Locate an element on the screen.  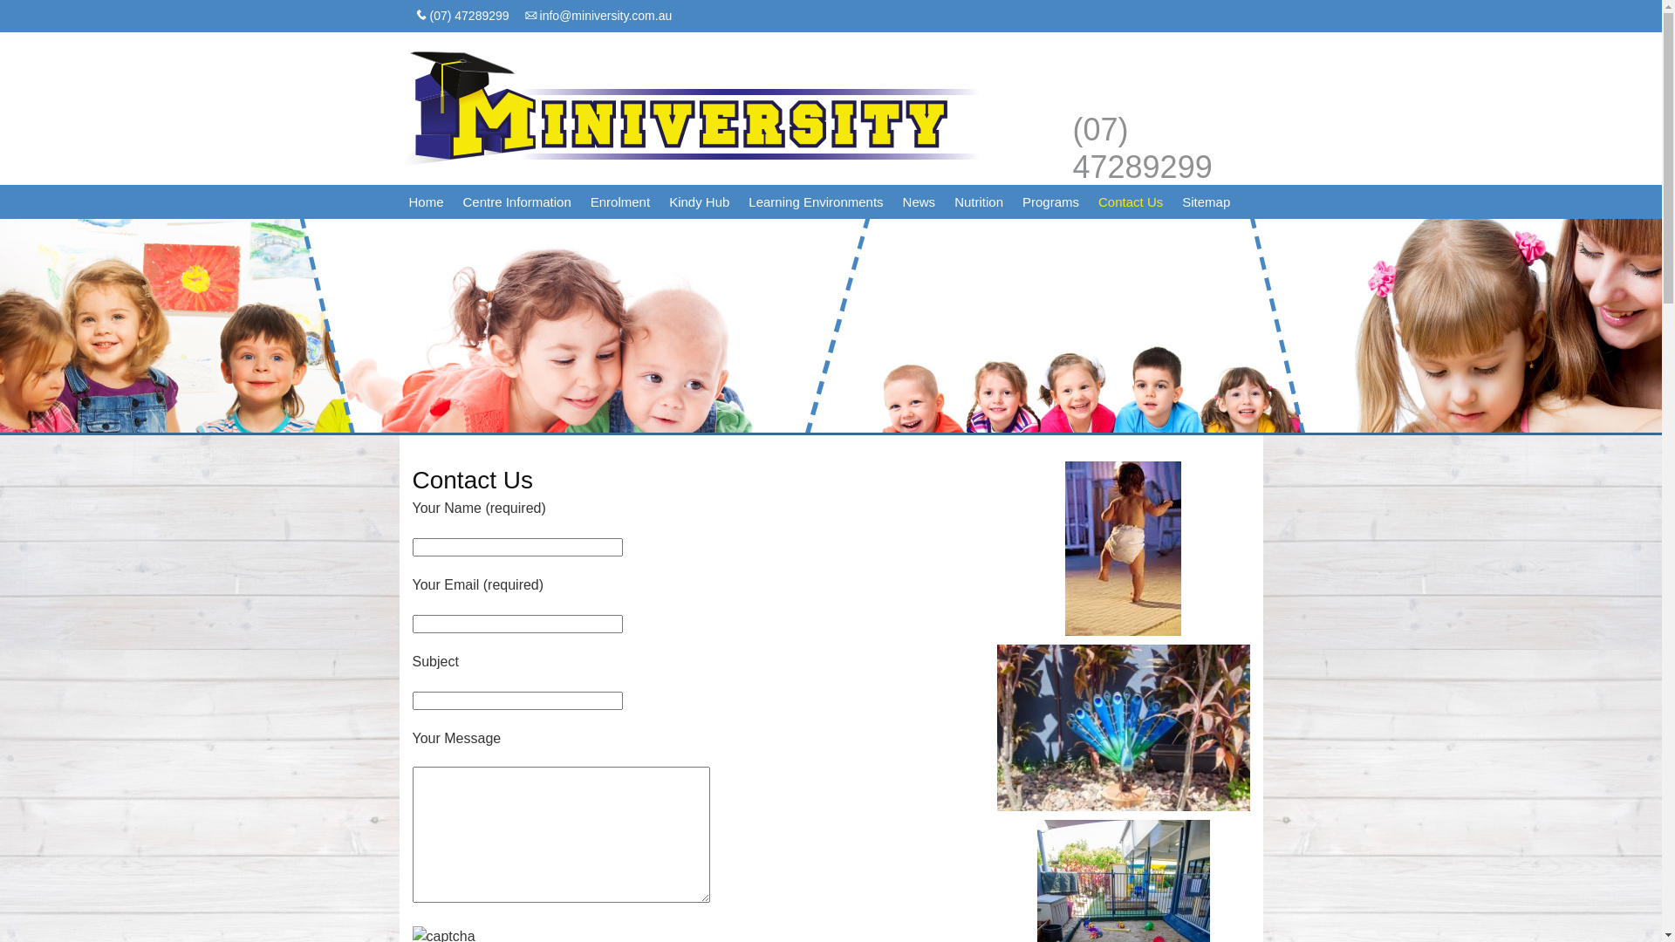
Home is located at coordinates (427, 202).